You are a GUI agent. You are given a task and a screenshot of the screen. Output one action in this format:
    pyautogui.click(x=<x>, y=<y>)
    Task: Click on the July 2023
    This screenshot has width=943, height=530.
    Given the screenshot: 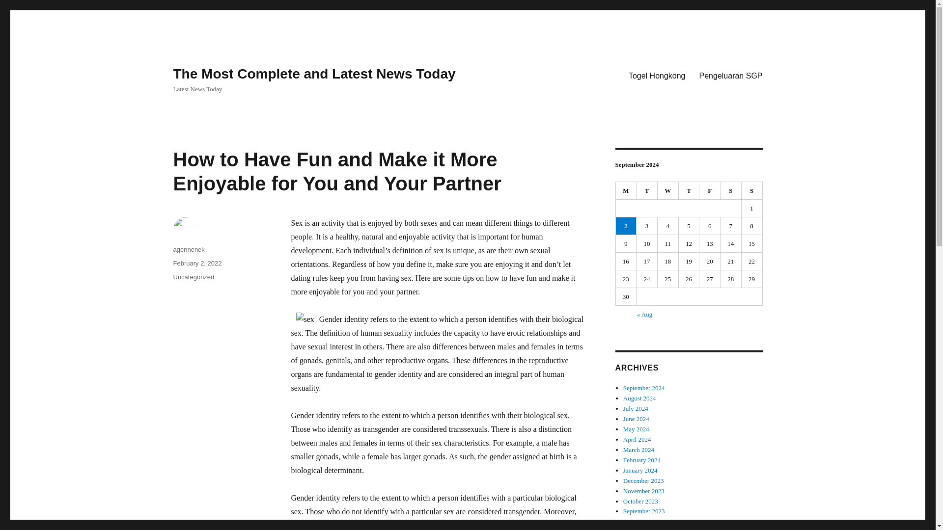 What is the action you would take?
    pyautogui.click(x=636, y=529)
    